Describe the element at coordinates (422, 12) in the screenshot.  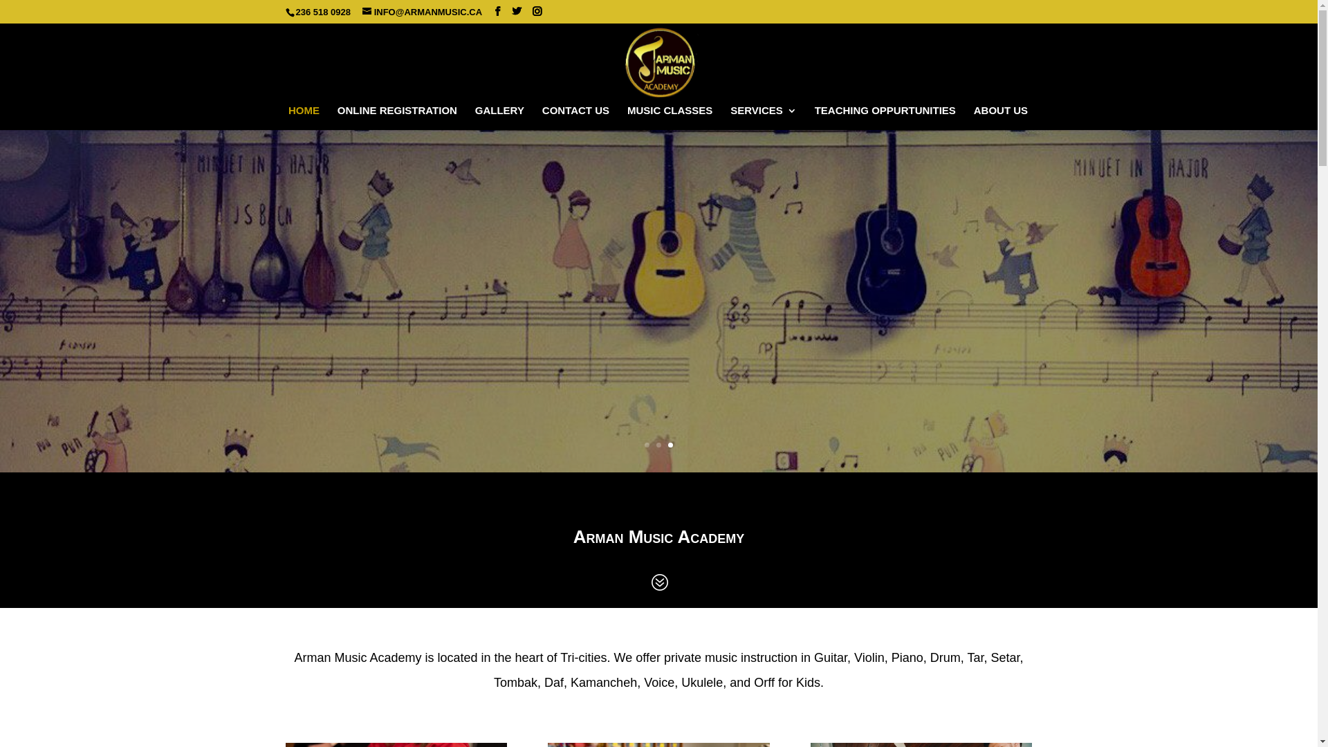
I see `INFO@ARMANMUSIC.CA` at that location.